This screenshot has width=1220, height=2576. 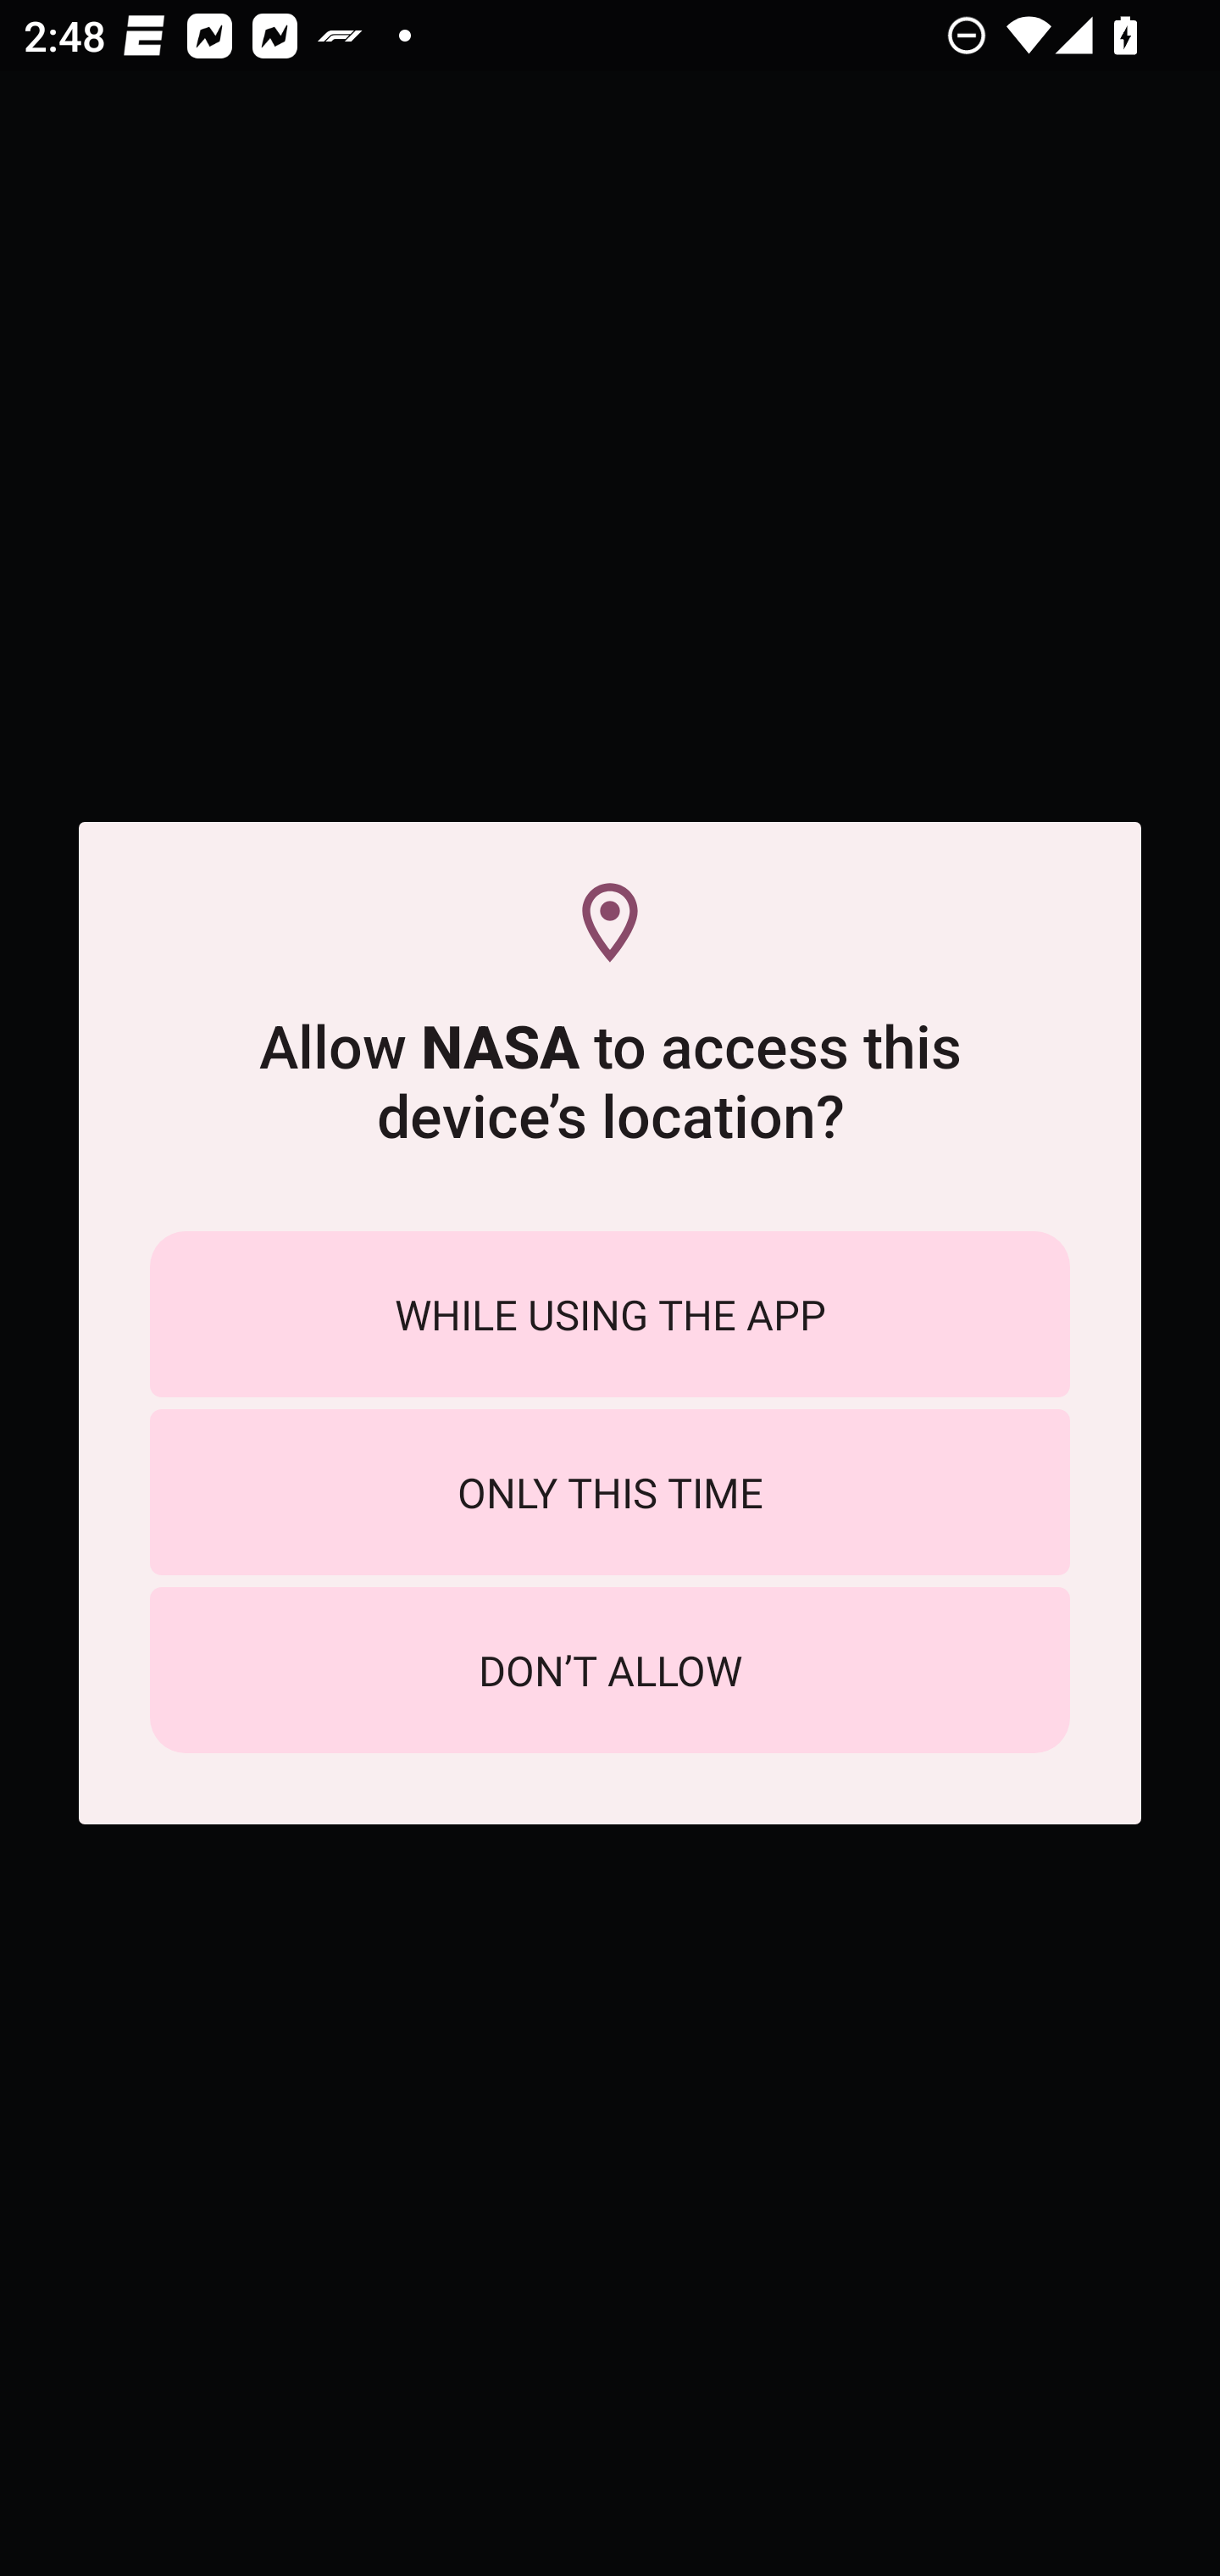 What do you see at coordinates (610, 1313) in the screenshot?
I see `WHILE USING THE APP` at bounding box center [610, 1313].